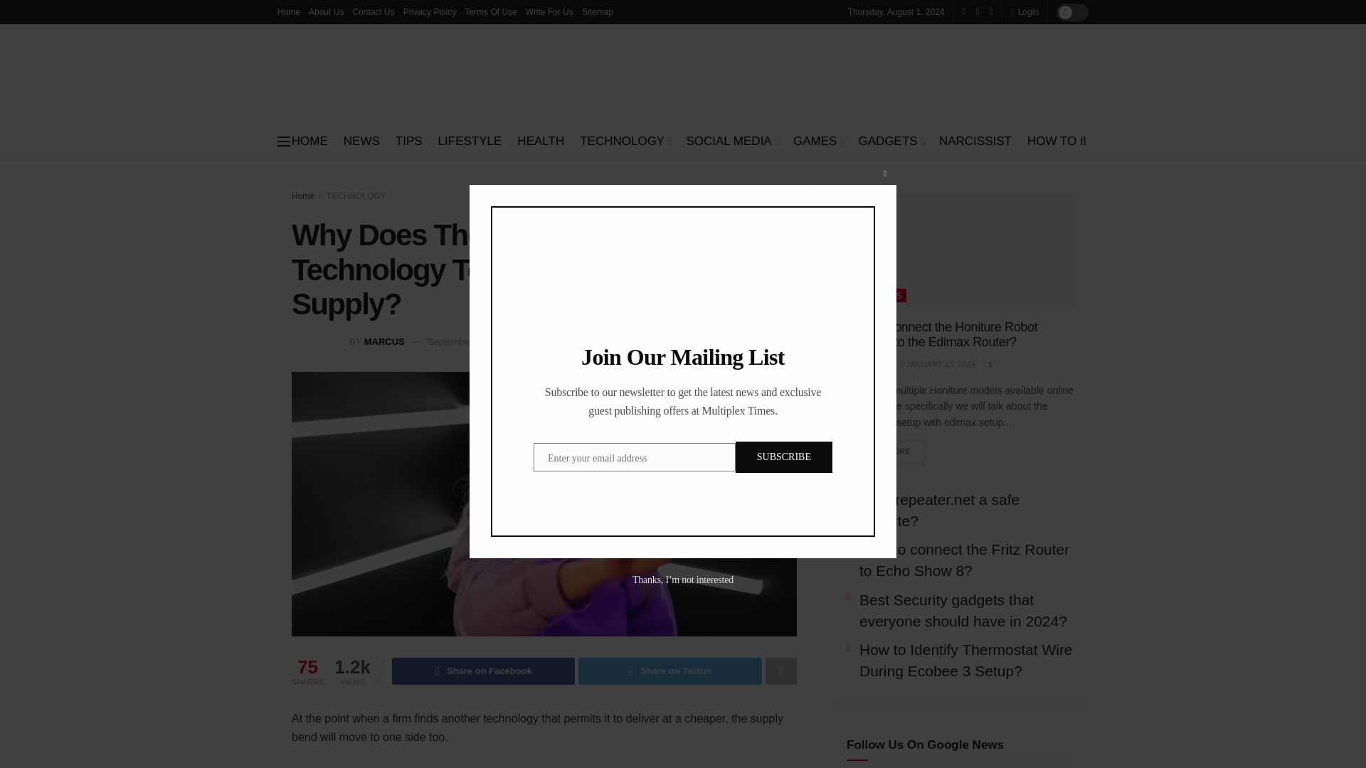 The width and height of the screenshot is (1366, 768). Describe the element at coordinates (430, 11) in the screenshot. I see `Privacy Policy` at that location.